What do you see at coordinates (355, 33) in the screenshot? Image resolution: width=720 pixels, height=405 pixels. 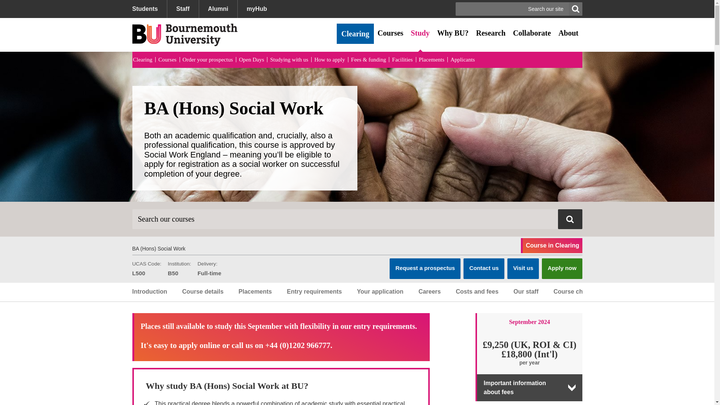 I see `Clearing` at bounding box center [355, 33].